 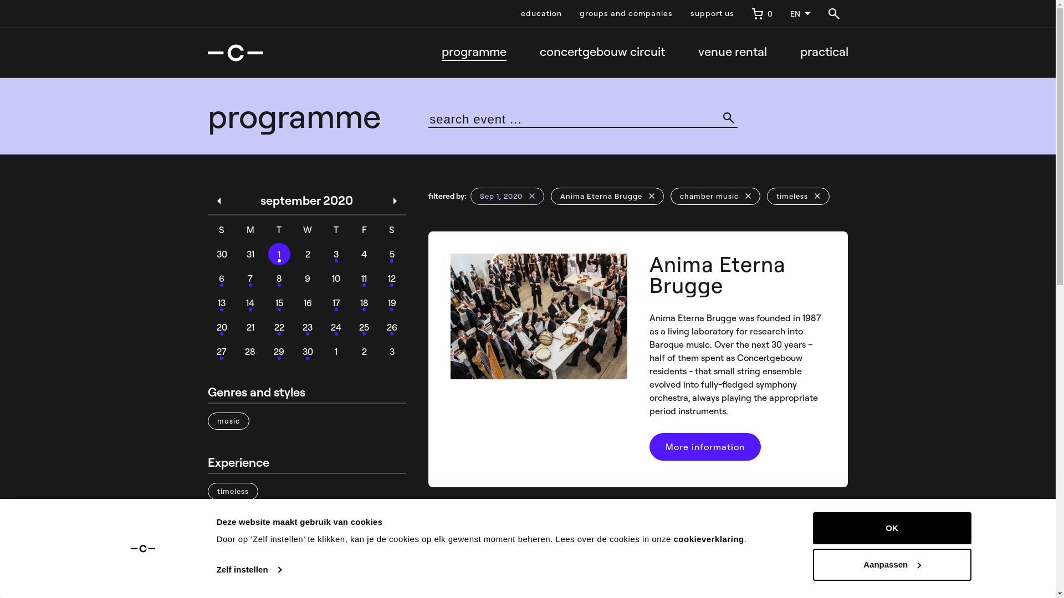 What do you see at coordinates (249, 570) in the screenshot?
I see `Zelf instellen` at bounding box center [249, 570].